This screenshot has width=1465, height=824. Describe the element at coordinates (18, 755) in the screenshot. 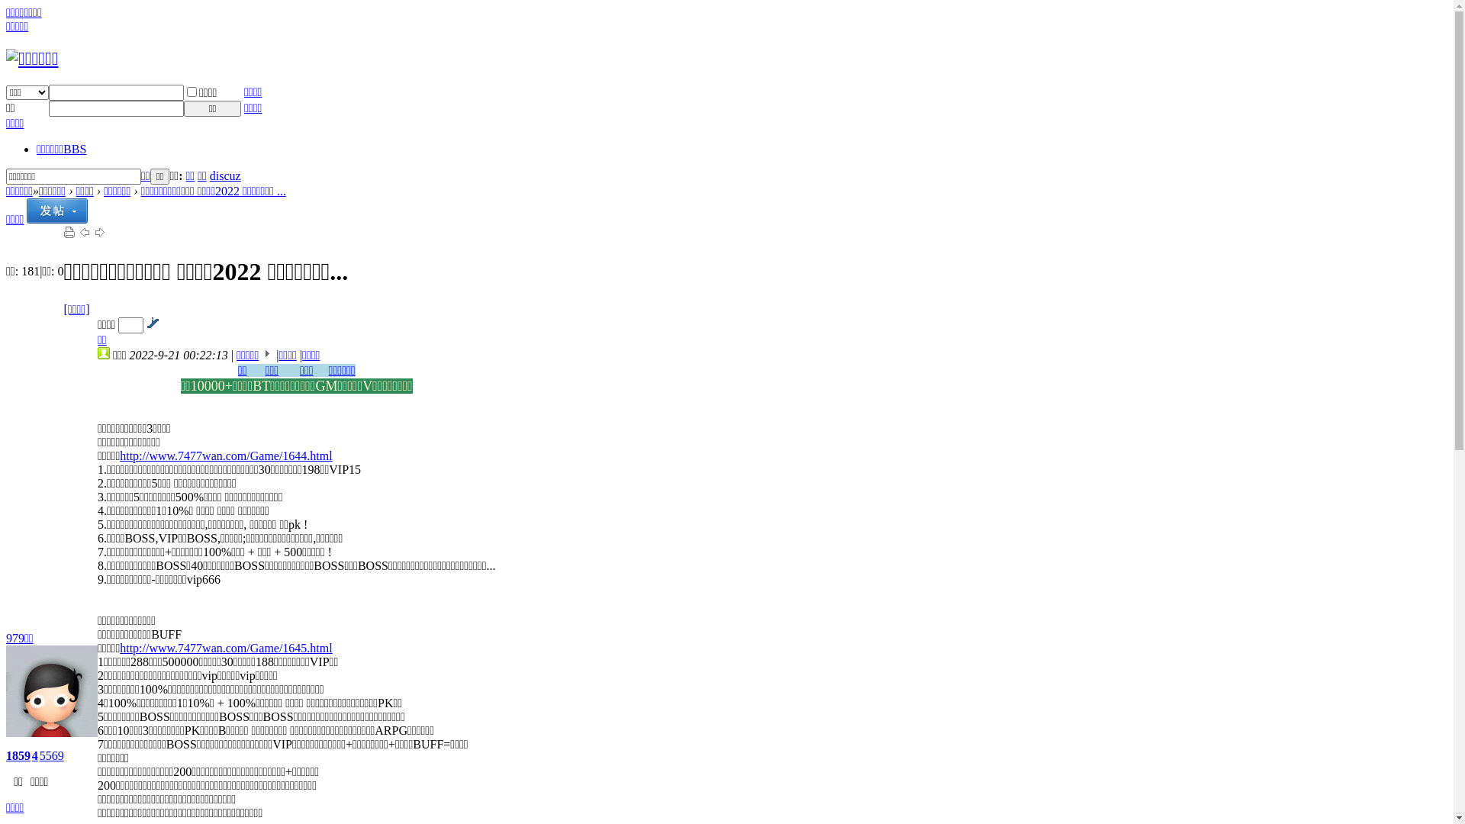

I see `1859` at that location.